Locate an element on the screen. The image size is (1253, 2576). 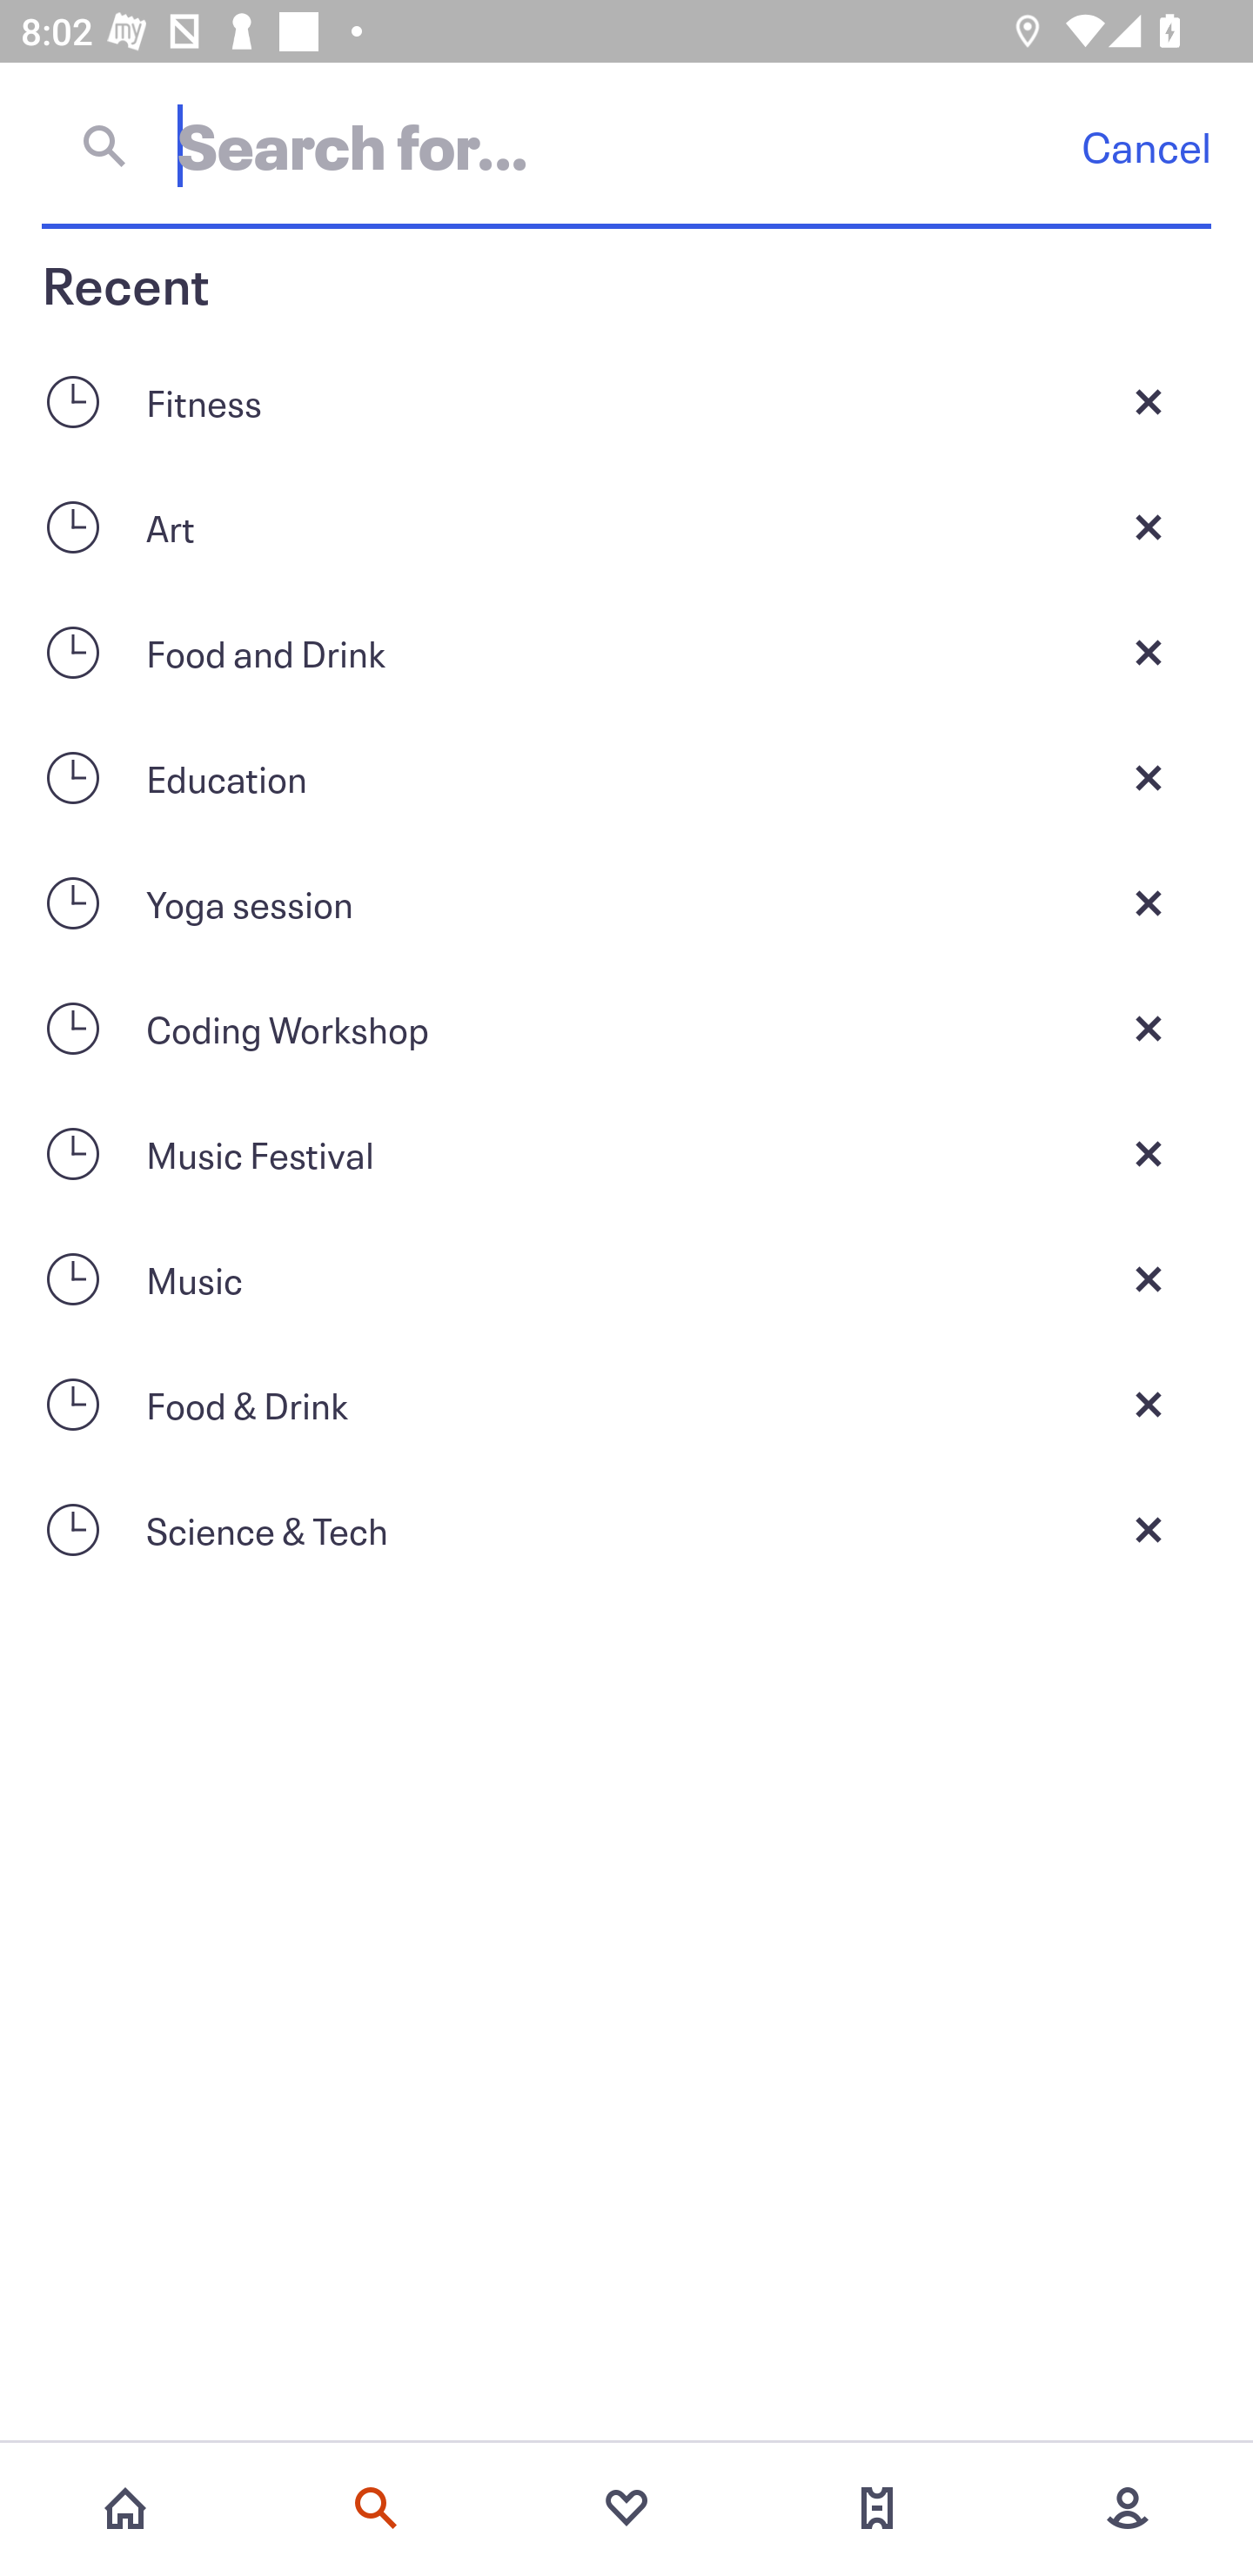
Close current screen is located at coordinates (1149, 777).